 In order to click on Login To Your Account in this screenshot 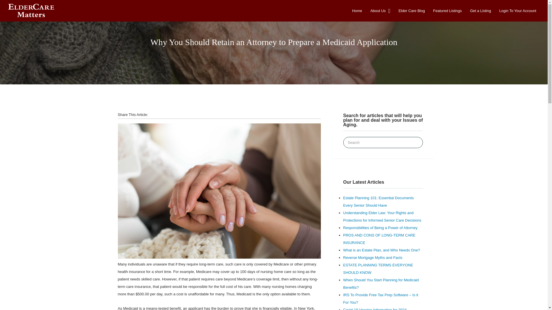, I will do `click(517, 11)`.